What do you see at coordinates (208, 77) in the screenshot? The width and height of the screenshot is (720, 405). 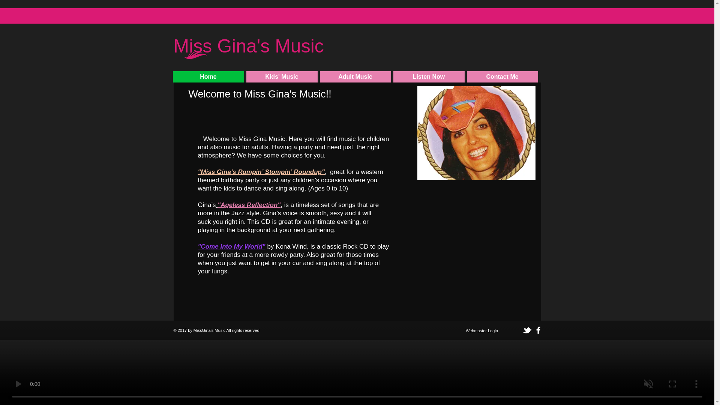 I see `Home` at bounding box center [208, 77].